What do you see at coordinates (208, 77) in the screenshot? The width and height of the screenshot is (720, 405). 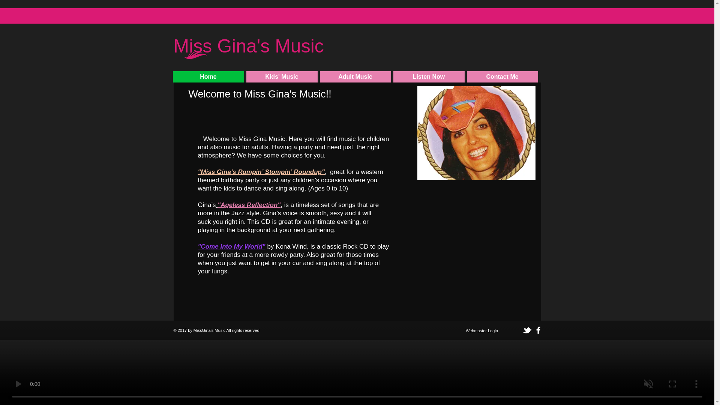 I see `Home` at bounding box center [208, 77].